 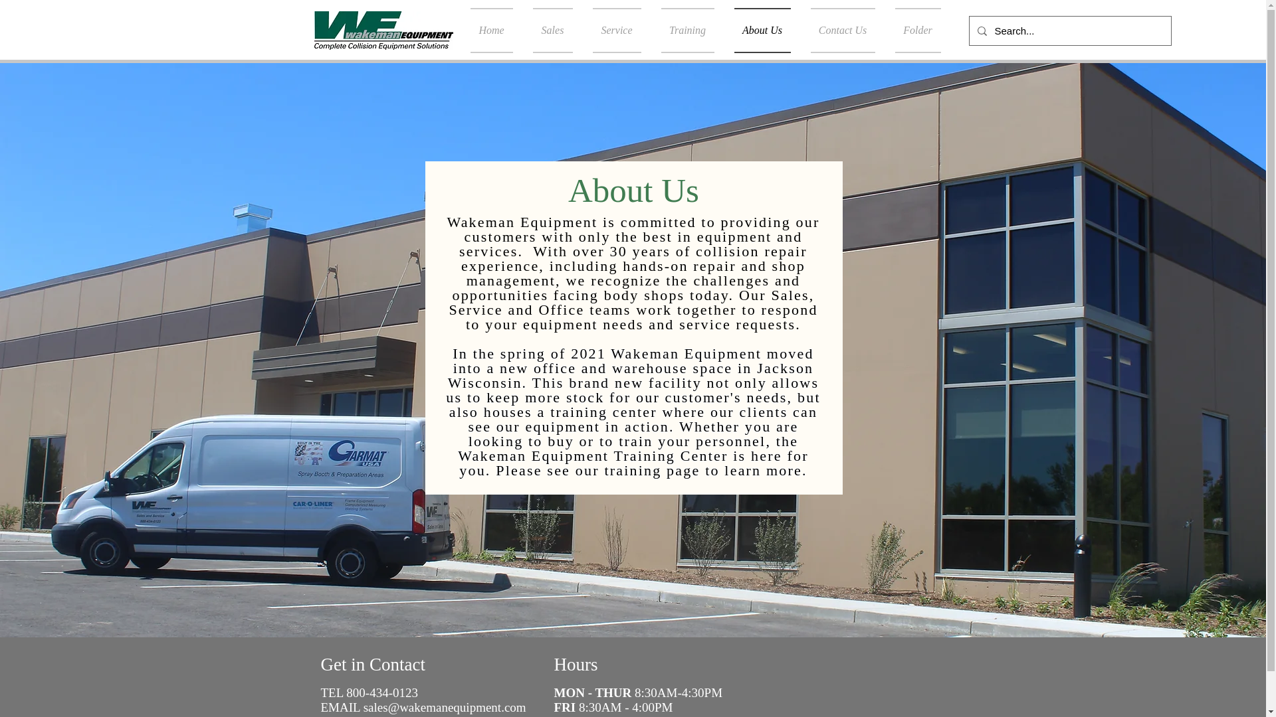 What do you see at coordinates (552, 30) in the screenshot?
I see `Sales` at bounding box center [552, 30].